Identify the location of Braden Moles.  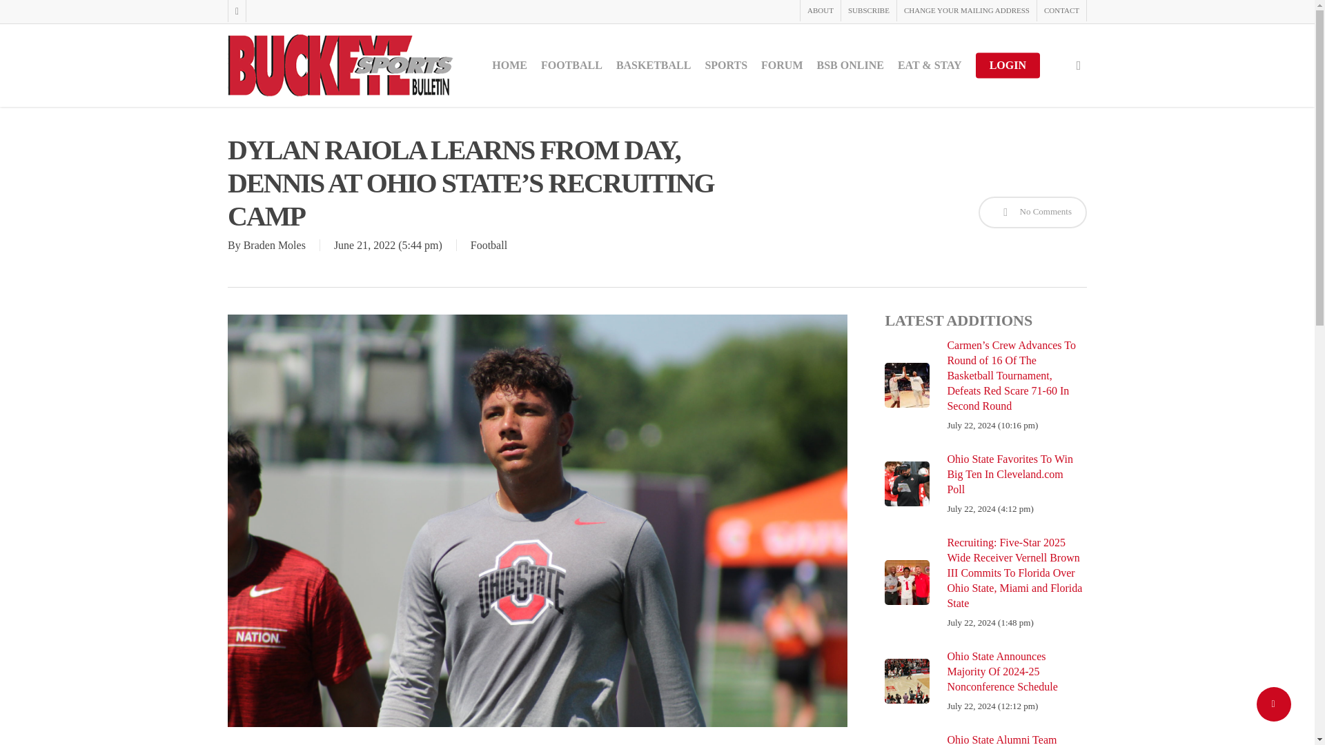
(275, 244).